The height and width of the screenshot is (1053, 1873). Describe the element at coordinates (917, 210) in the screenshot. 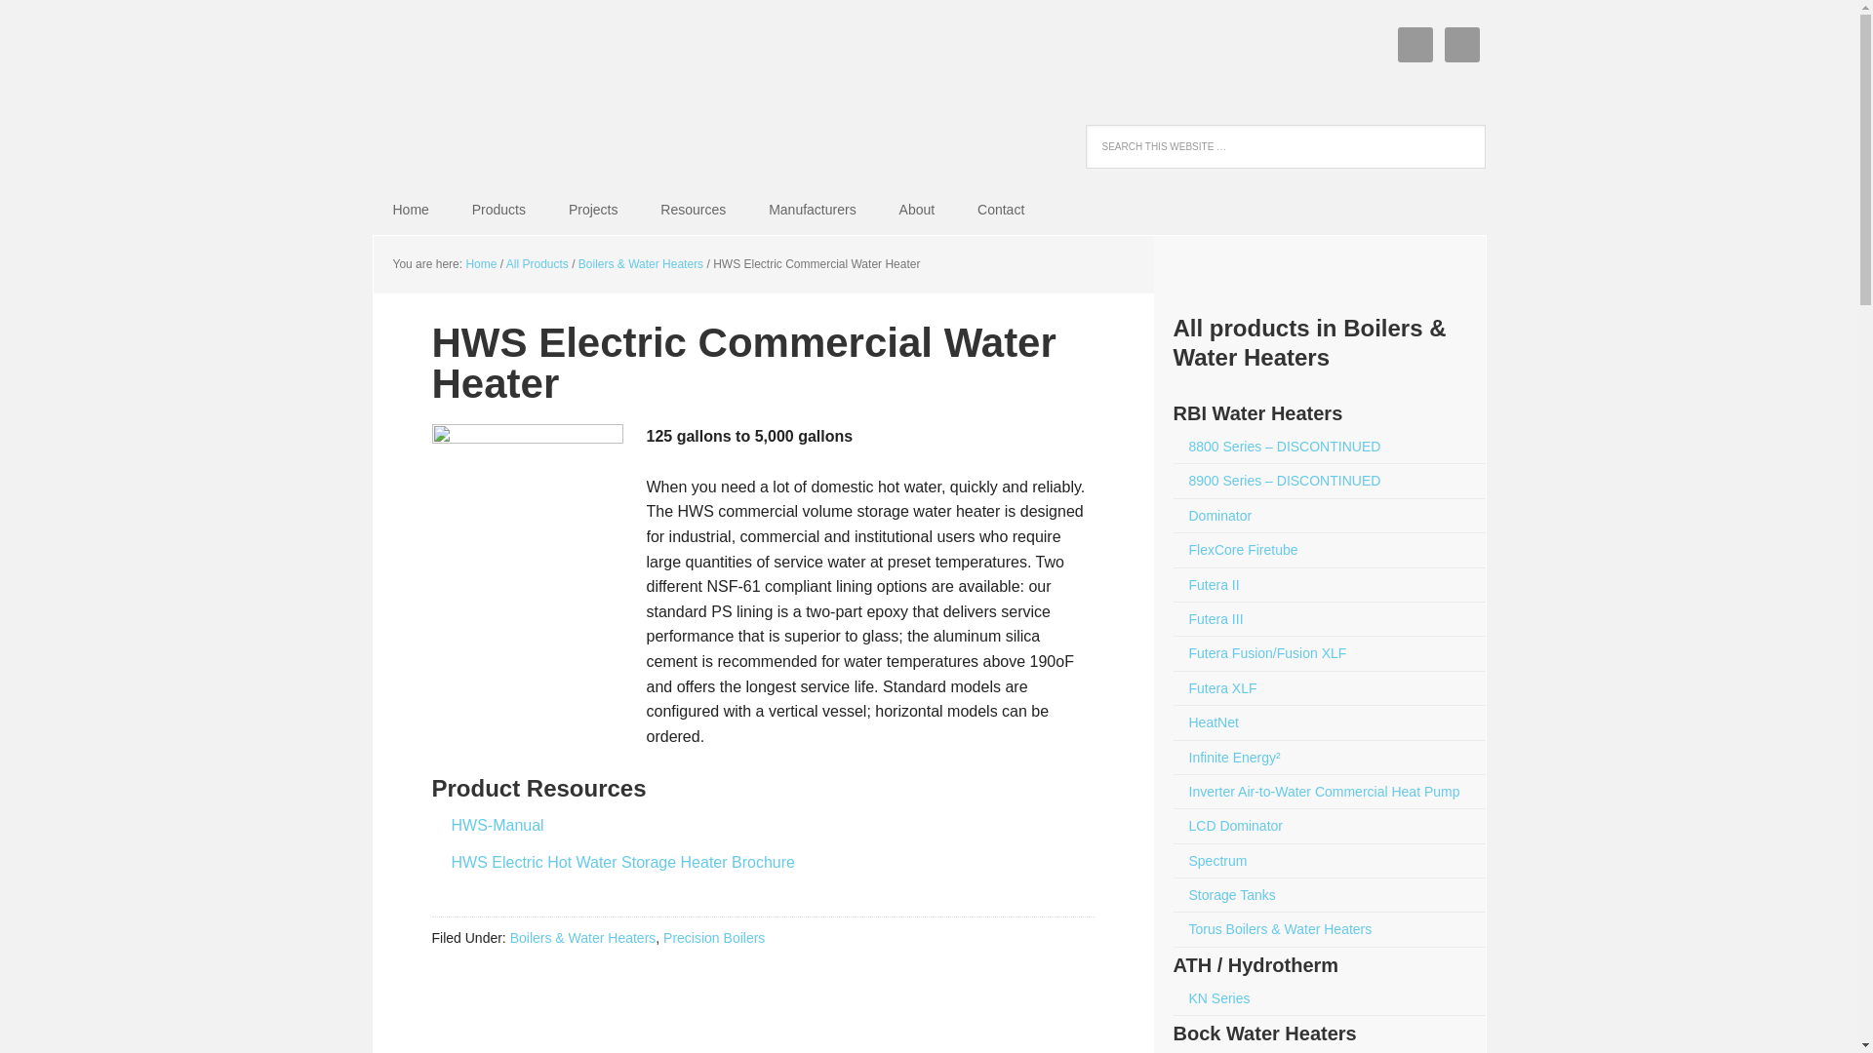

I see `About` at that location.